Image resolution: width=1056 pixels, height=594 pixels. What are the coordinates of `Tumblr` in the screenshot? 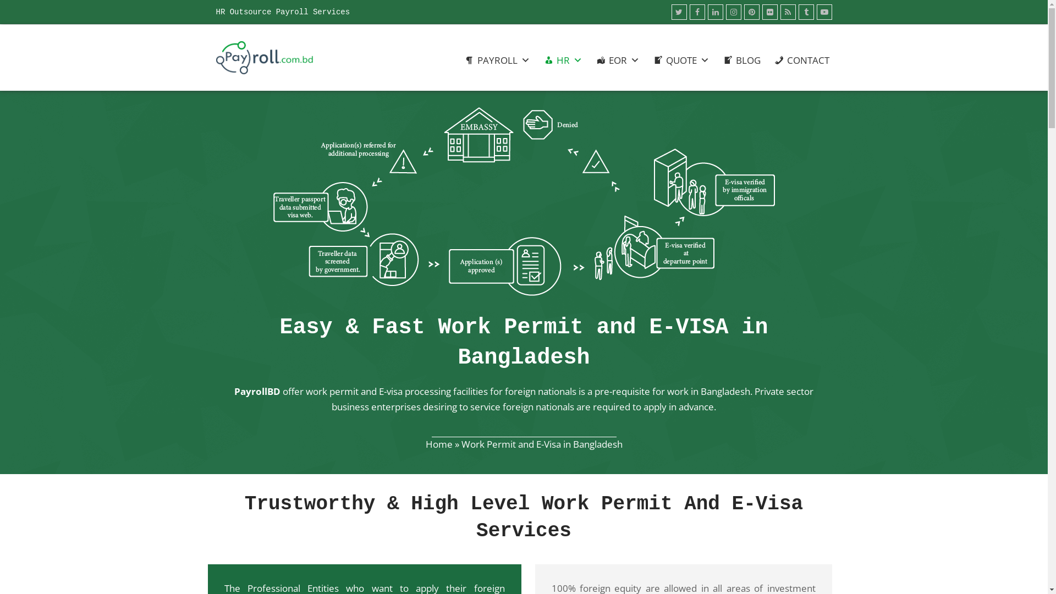 It's located at (806, 12).